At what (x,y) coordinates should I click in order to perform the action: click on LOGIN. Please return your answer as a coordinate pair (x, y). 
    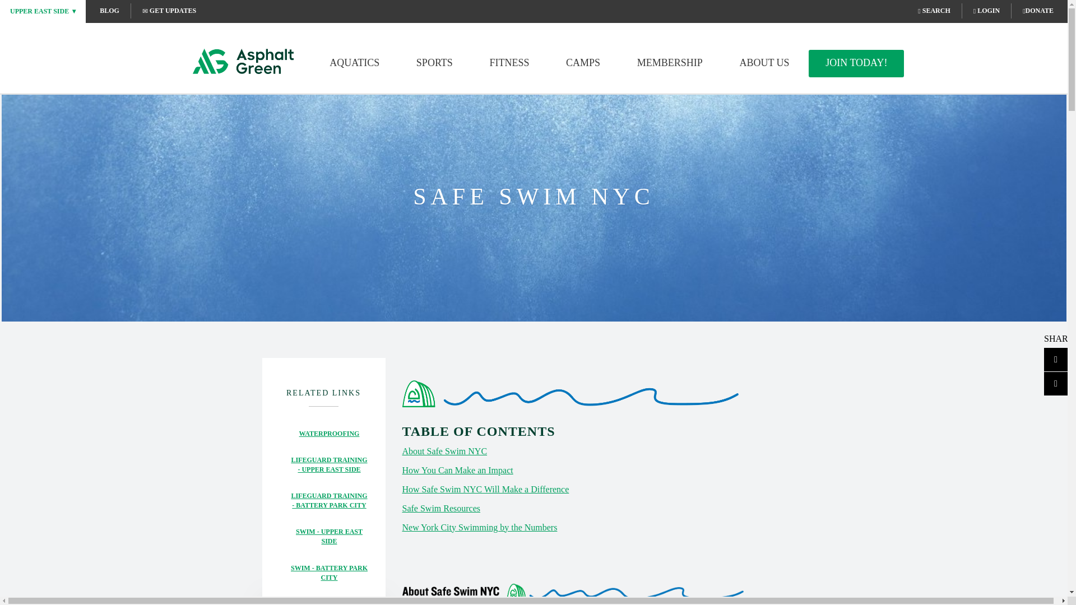
    Looking at the image, I should click on (986, 10).